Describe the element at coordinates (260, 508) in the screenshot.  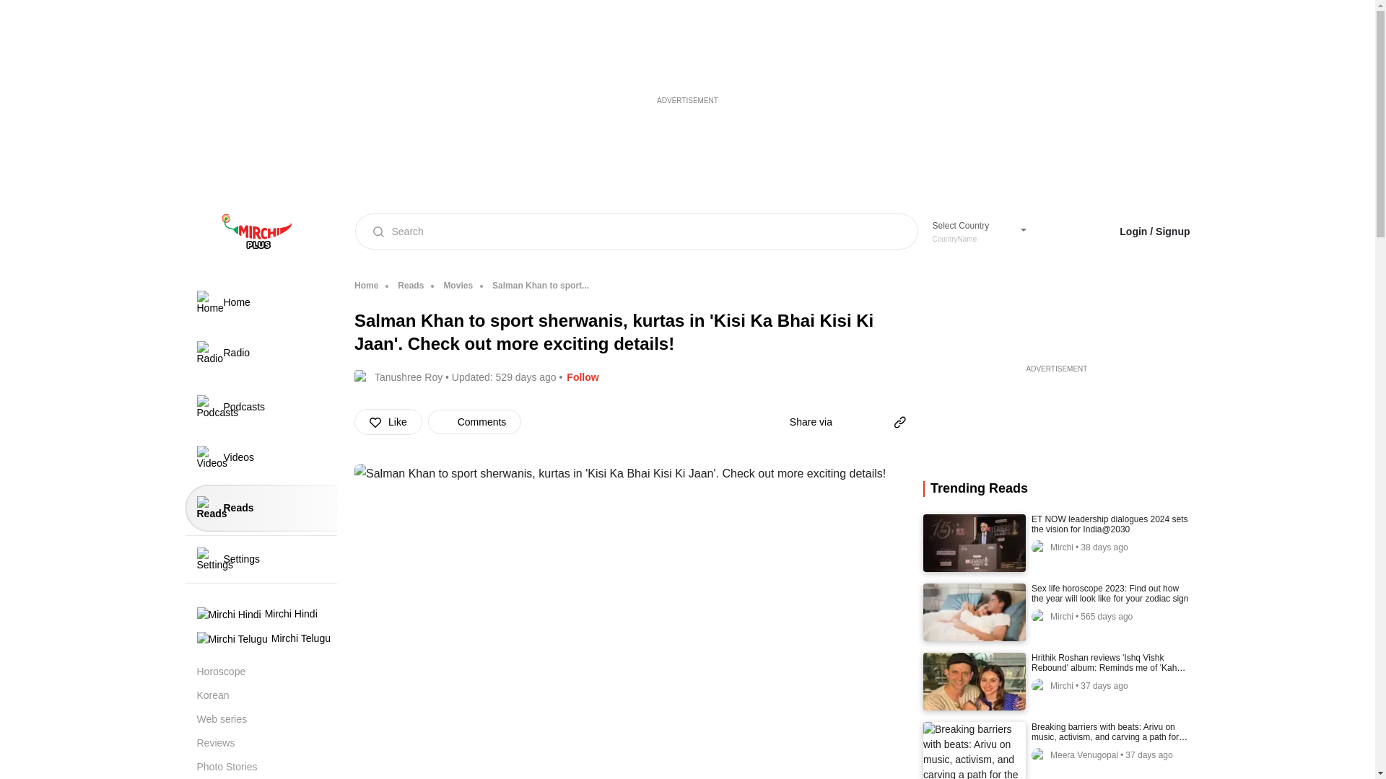
I see `Korean` at that location.